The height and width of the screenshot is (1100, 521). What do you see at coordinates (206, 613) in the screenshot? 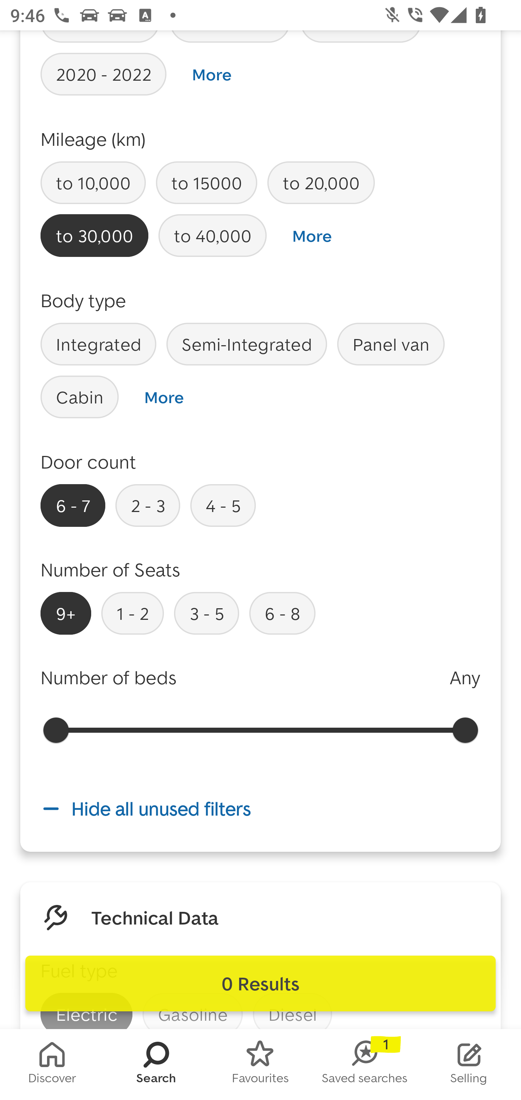
I see `3 - 5` at bounding box center [206, 613].